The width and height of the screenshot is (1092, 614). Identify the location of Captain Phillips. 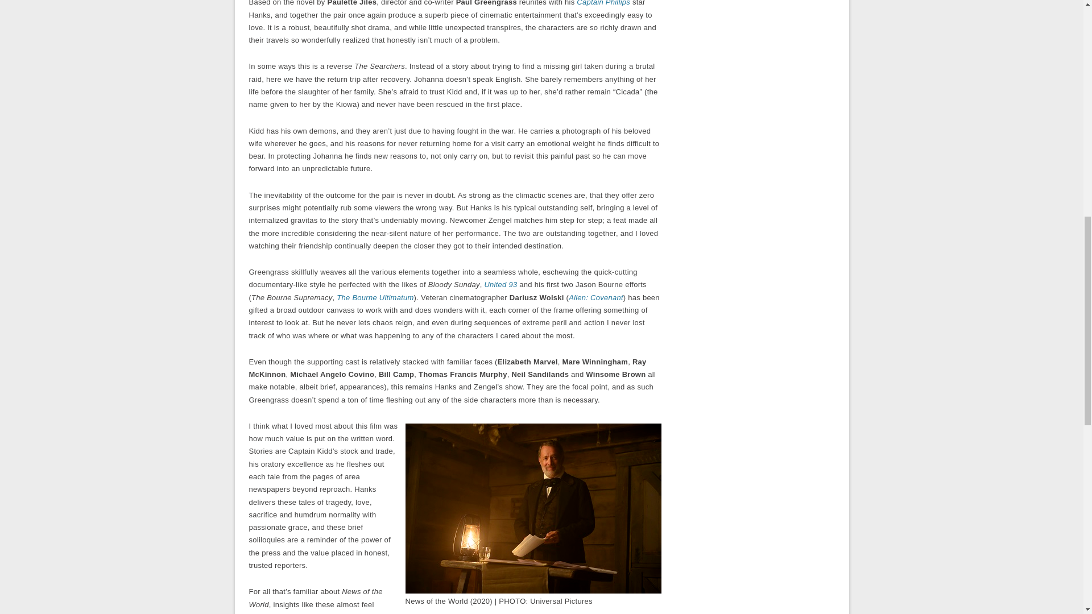
(603, 3).